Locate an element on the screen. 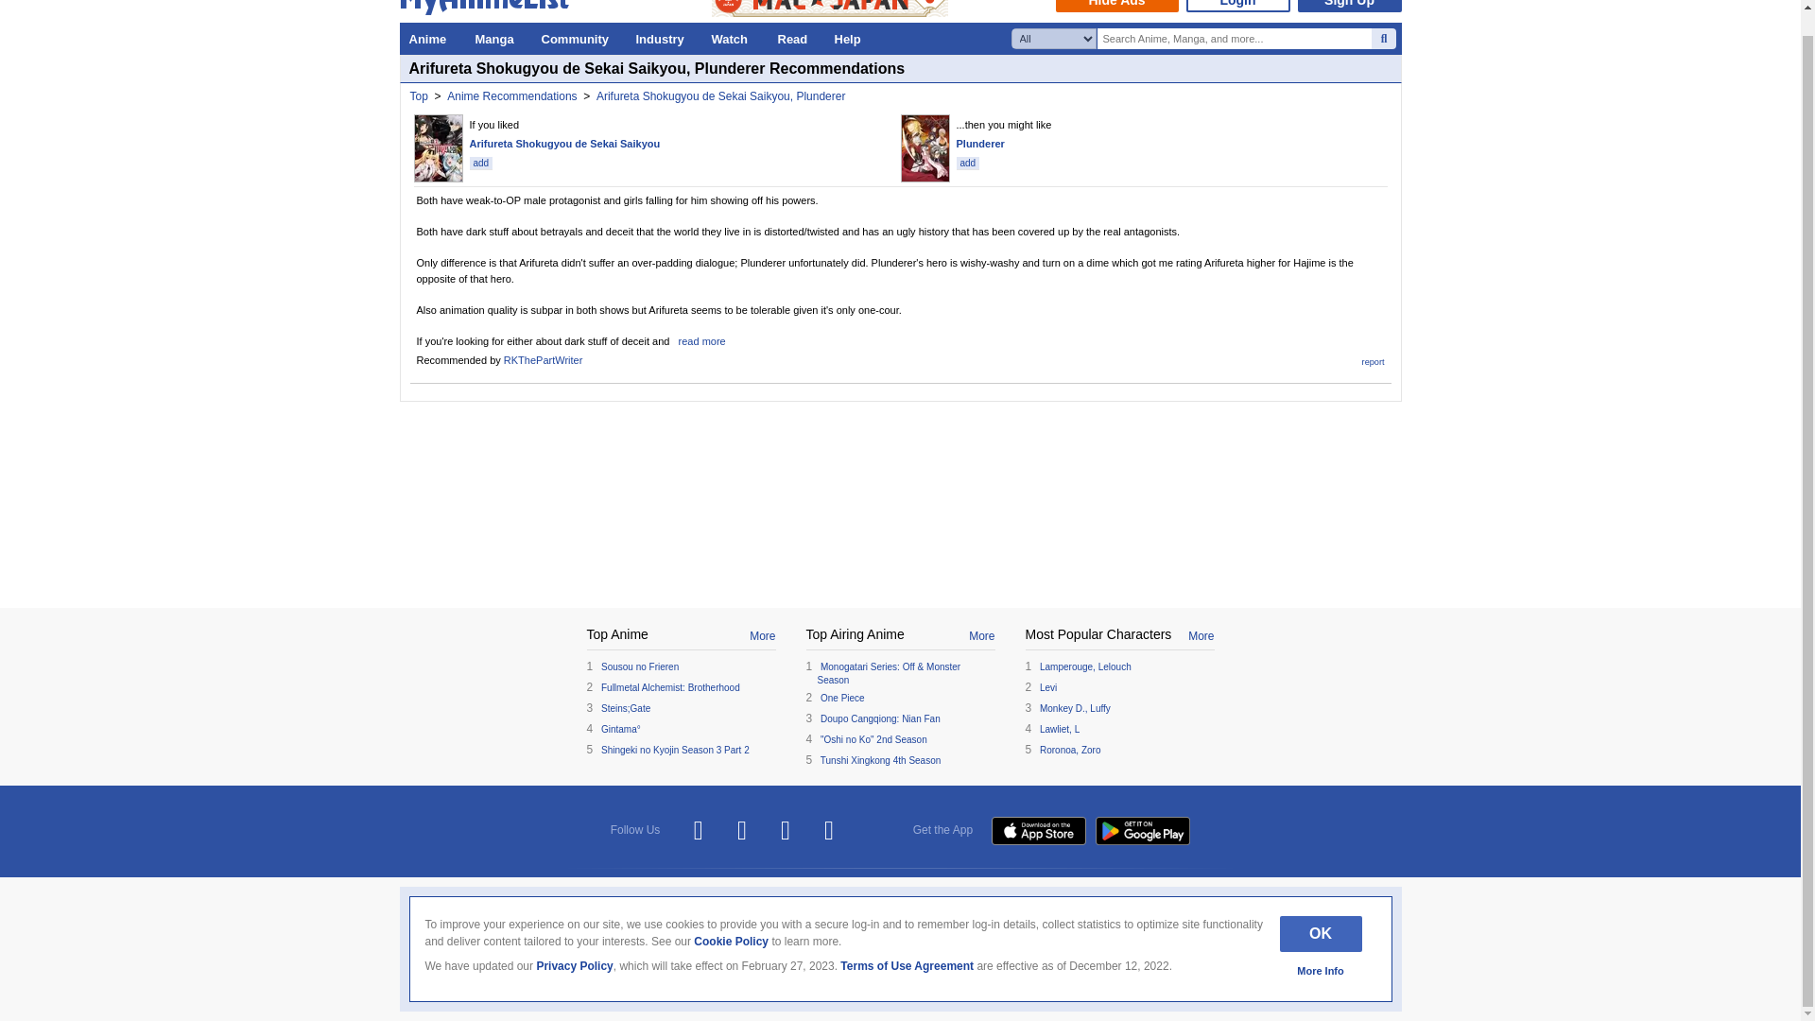 Image resolution: width=1815 pixels, height=1021 pixels. Arifureta Shokugyou de Sekai Saikyou is located at coordinates (563, 143).